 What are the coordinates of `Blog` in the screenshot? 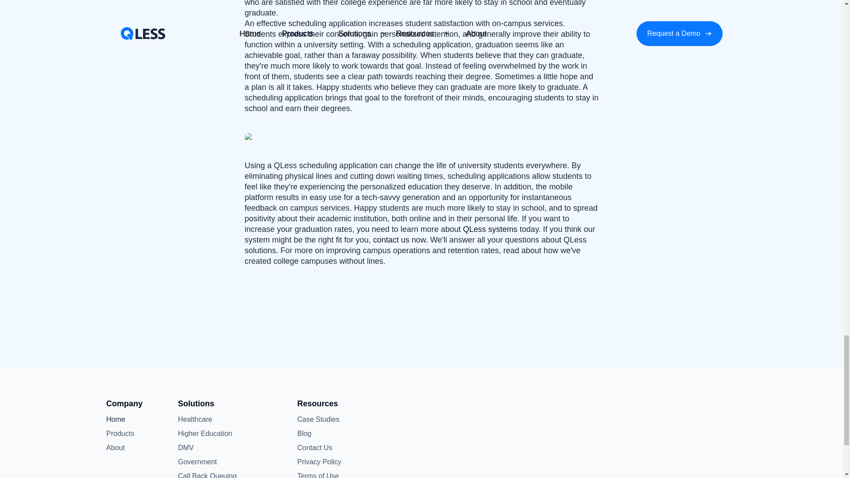 It's located at (318, 434).